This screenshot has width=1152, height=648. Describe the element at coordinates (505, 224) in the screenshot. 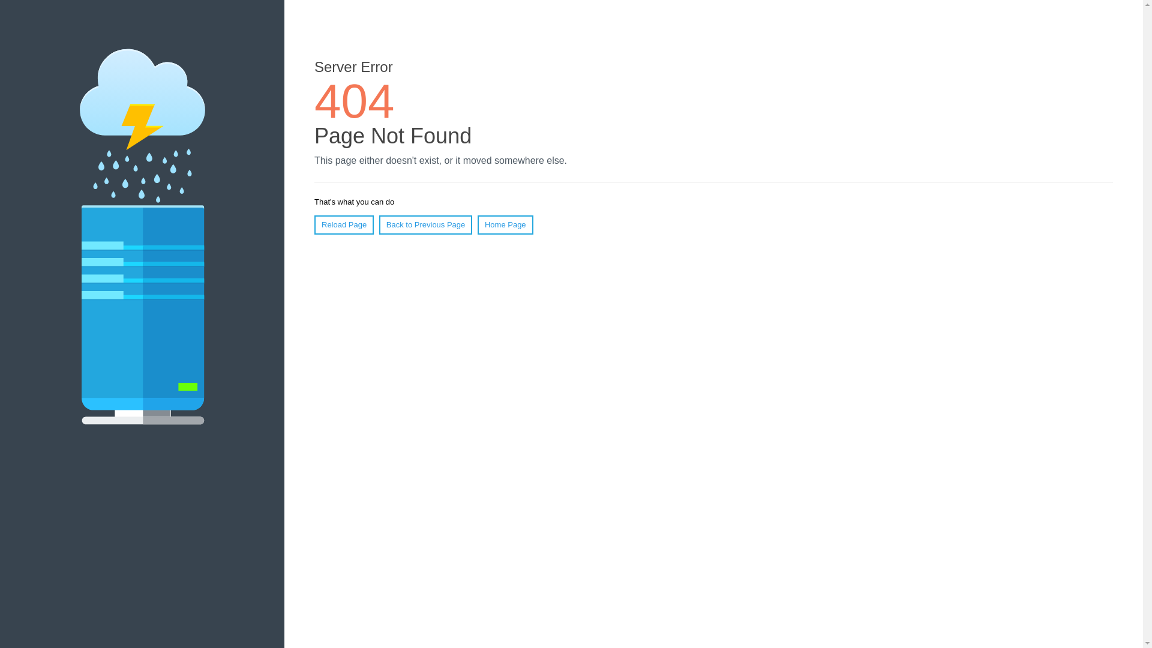

I see `Home Page` at that location.